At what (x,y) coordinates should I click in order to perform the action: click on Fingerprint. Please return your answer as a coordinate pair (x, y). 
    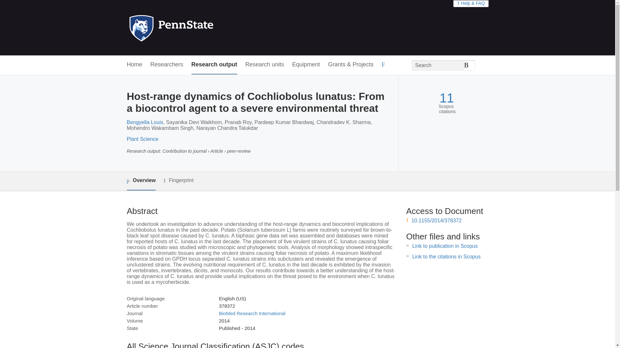
    Looking at the image, I should click on (178, 180).